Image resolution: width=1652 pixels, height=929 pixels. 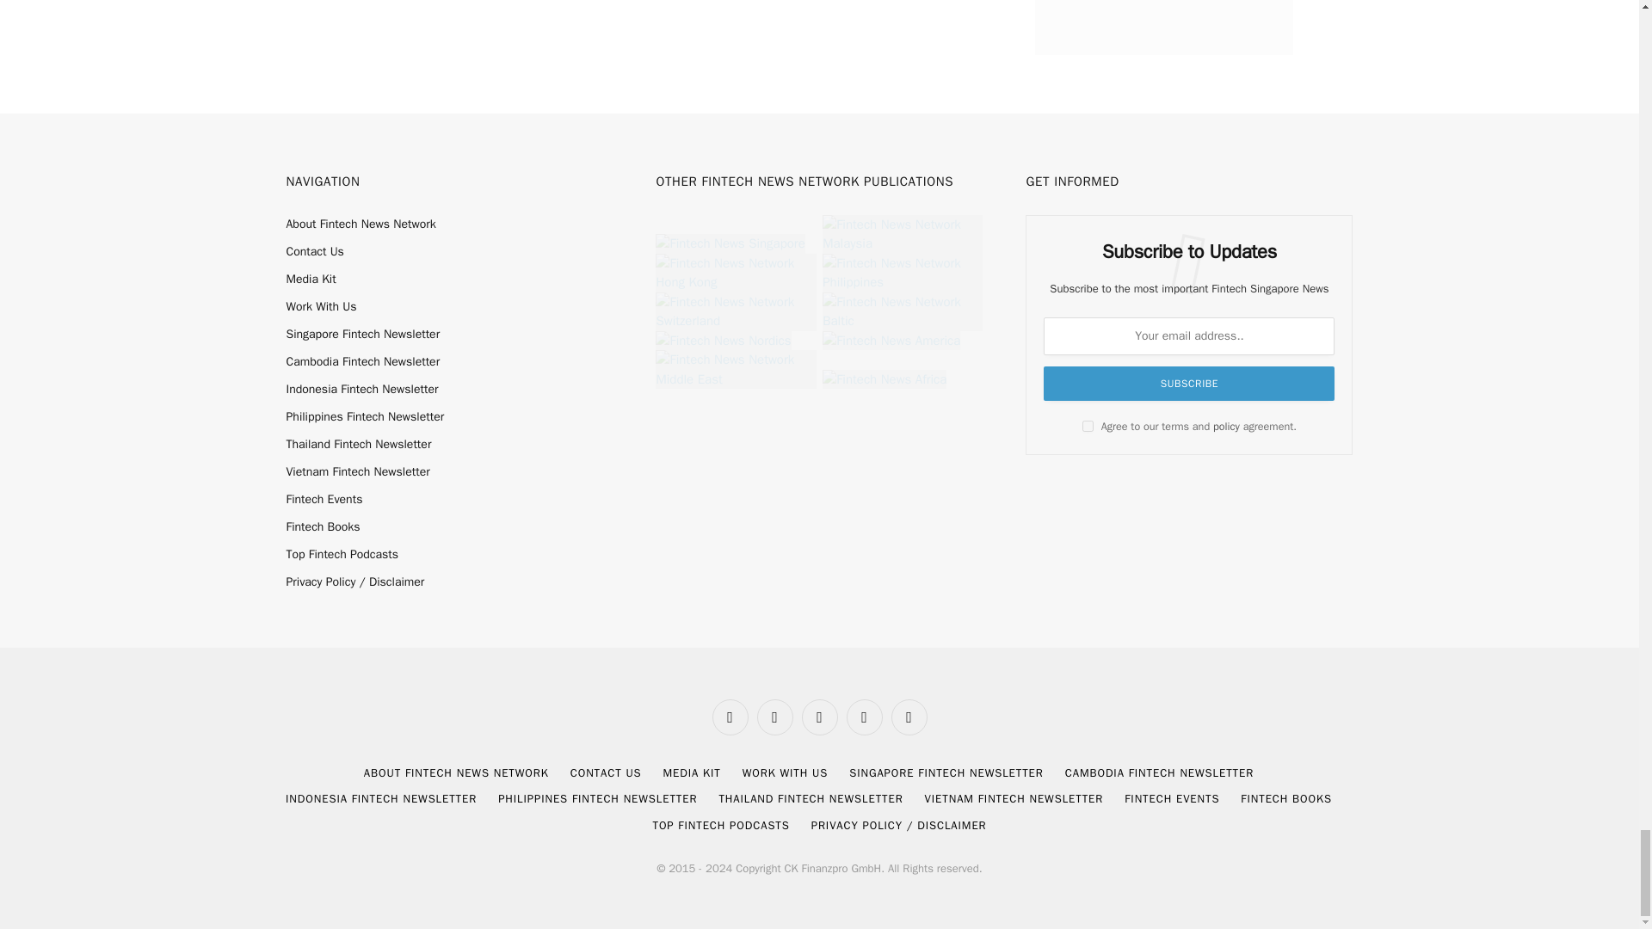 I want to click on on, so click(x=1088, y=427).